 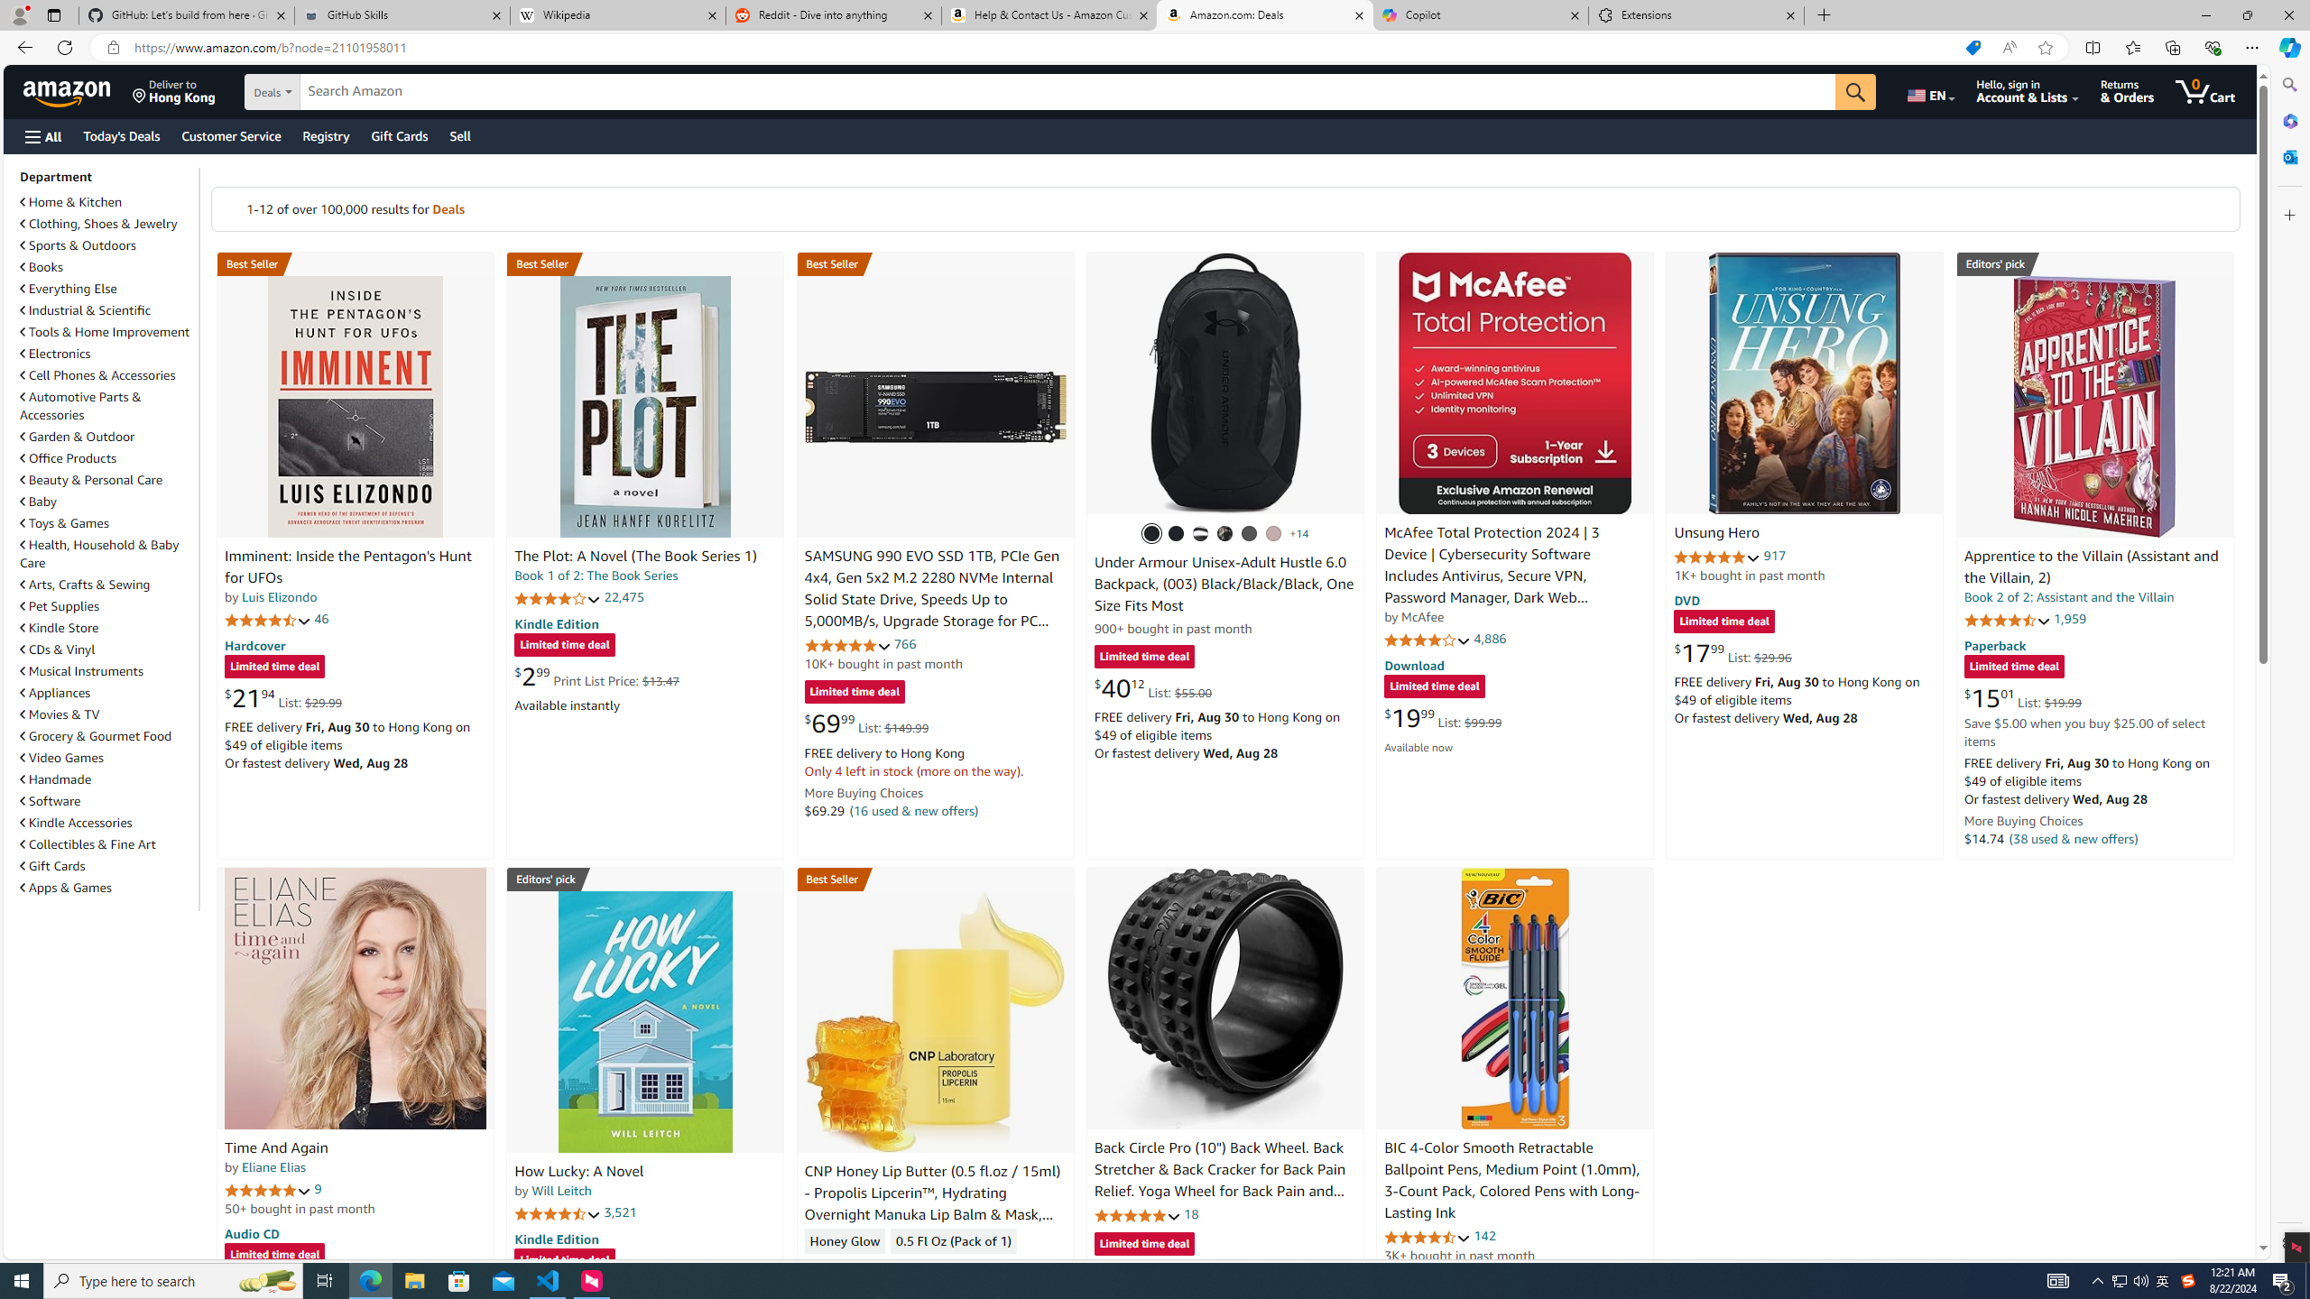 I want to click on Video Games, so click(x=62, y=758).